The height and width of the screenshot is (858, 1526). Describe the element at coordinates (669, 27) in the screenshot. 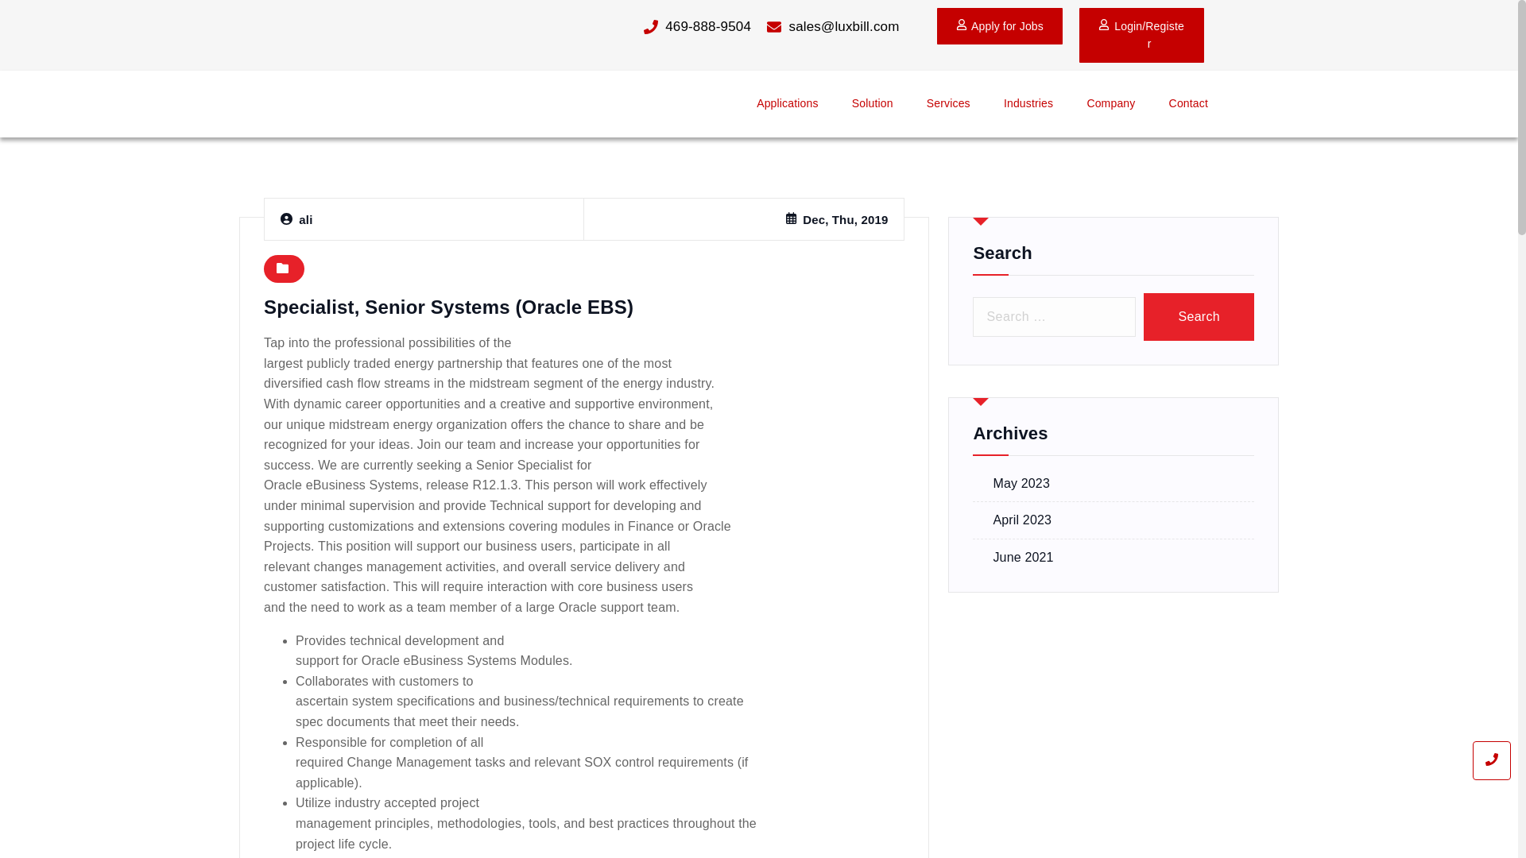

I see `469-888-9504` at that location.